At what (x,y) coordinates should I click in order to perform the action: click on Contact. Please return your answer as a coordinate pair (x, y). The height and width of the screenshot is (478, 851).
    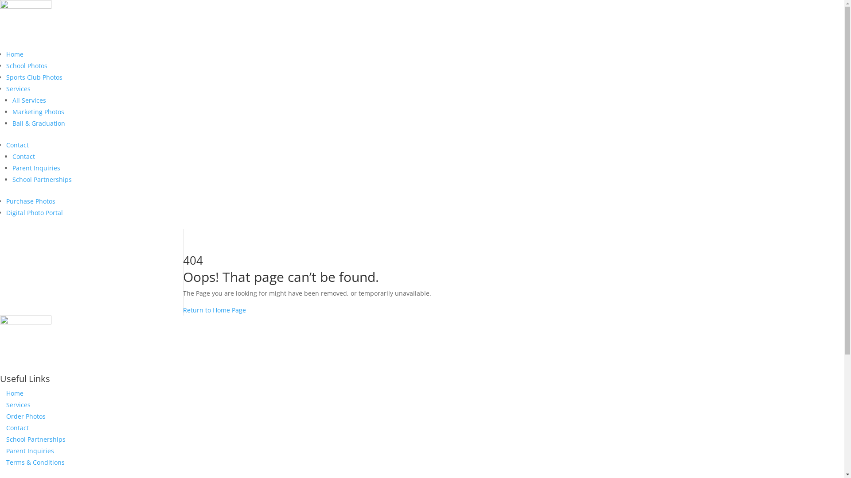
    Looking at the image, I should click on (18, 428).